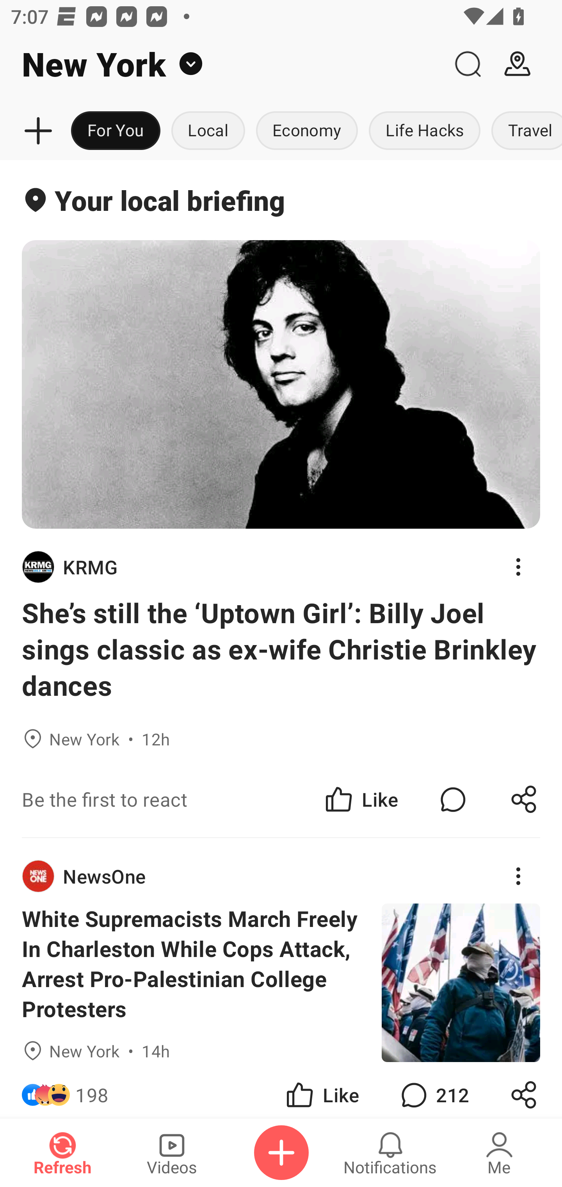  Describe the element at coordinates (425, 131) in the screenshot. I see `Life Hacks` at that location.